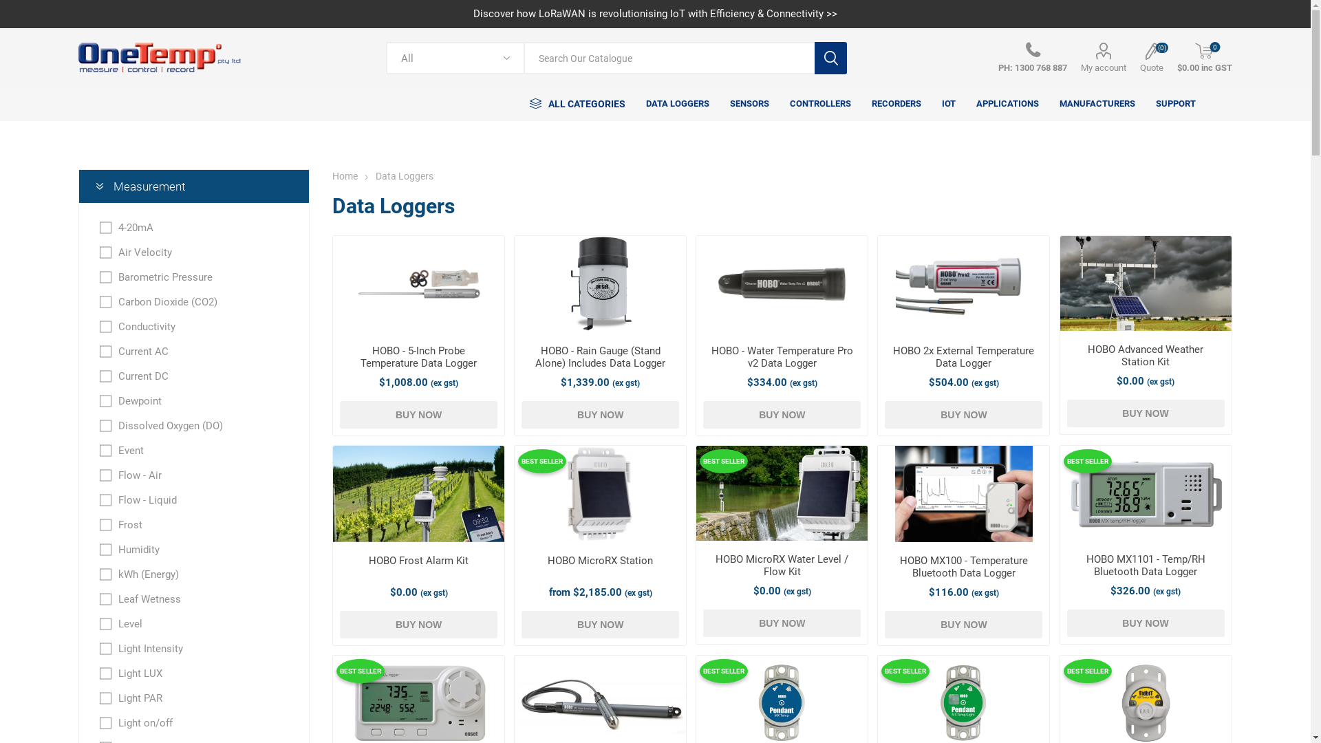 The height and width of the screenshot is (743, 1321). I want to click on Buy Now, so click(1146, 413).